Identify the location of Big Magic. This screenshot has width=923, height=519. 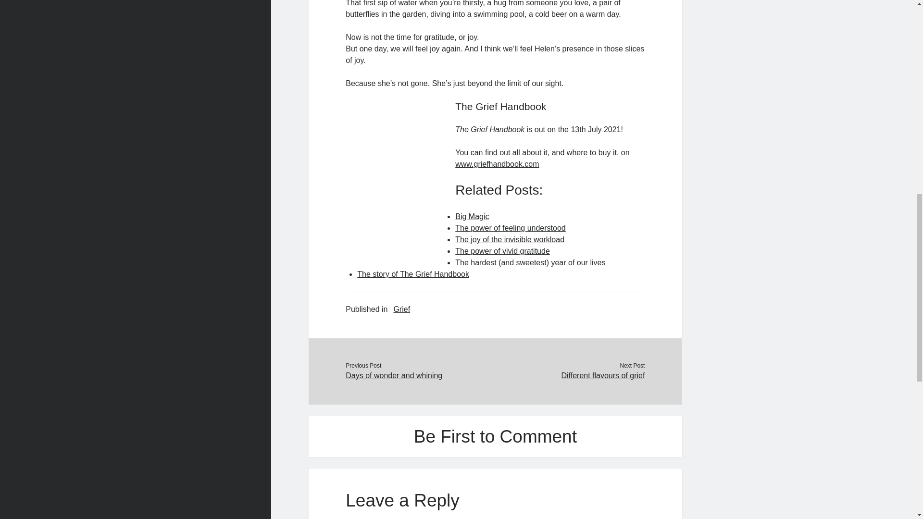
(472, 216).